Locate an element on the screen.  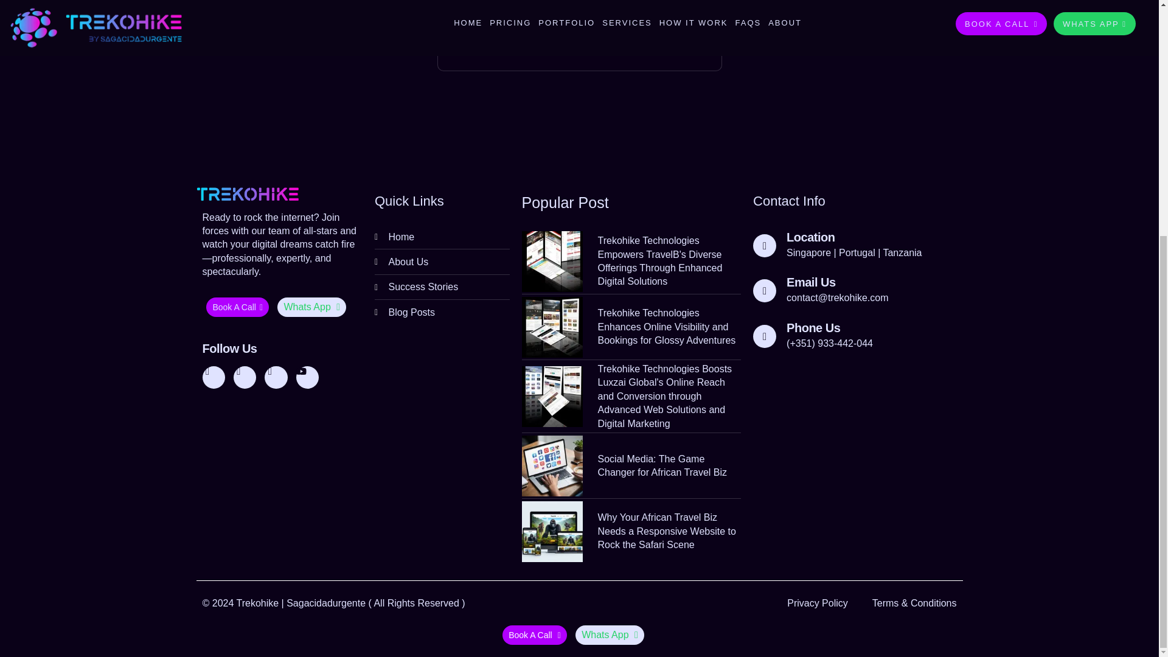
BACK HOME is located at coordinates (579, 22).